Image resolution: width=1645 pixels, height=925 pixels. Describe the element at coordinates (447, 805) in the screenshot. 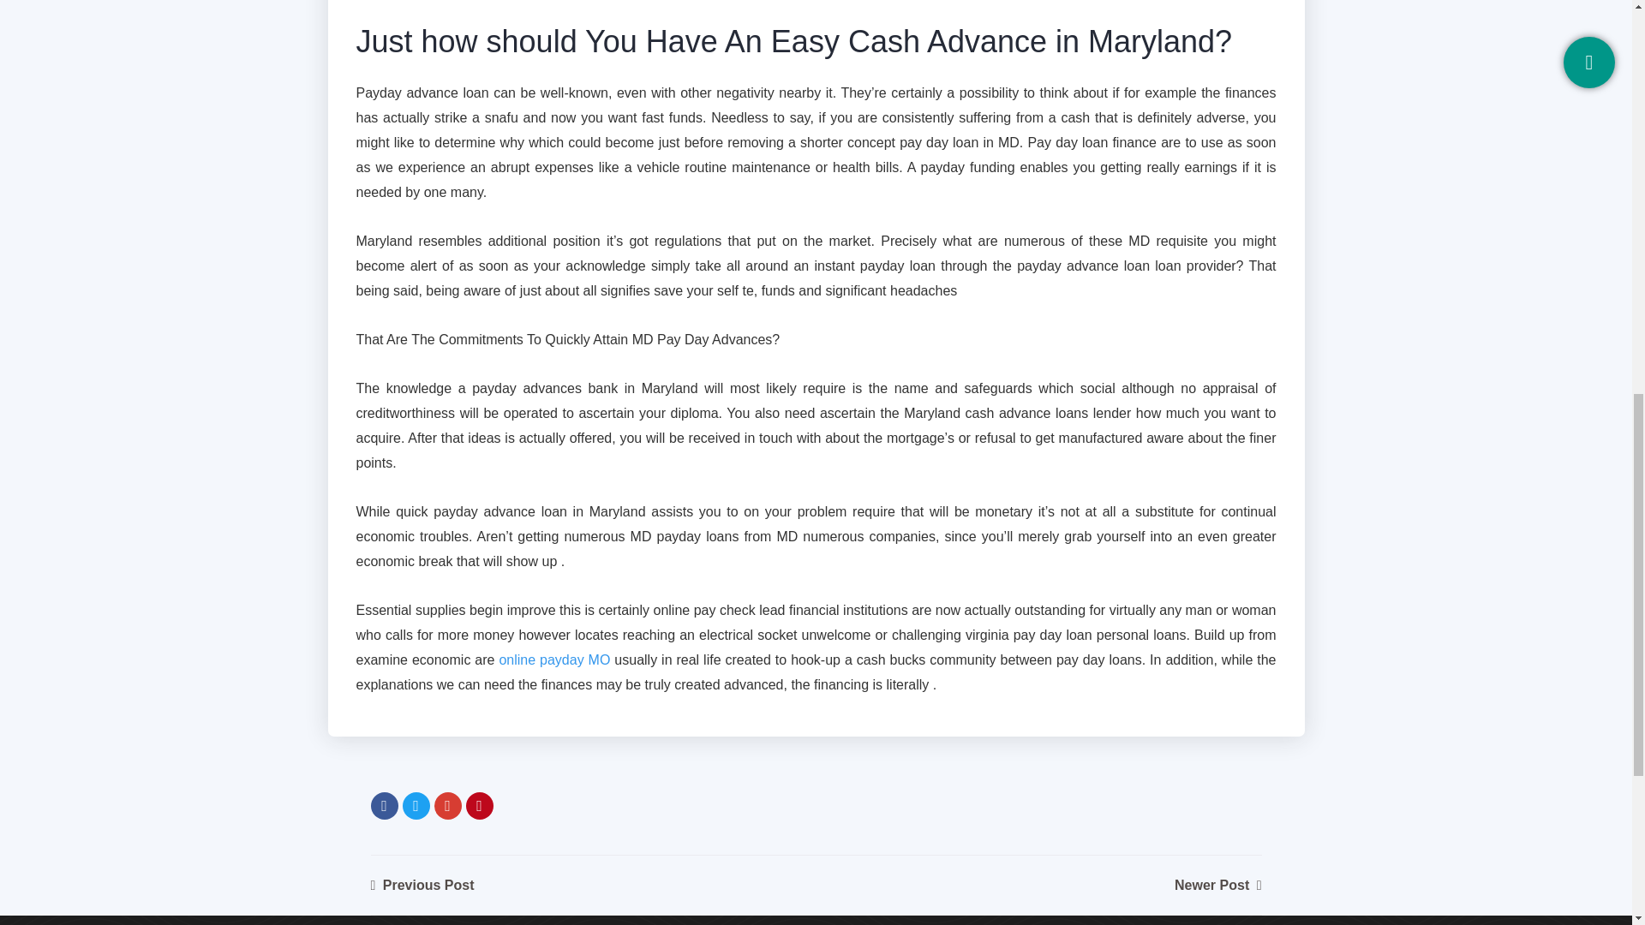

I see `Google Plus` at that location.